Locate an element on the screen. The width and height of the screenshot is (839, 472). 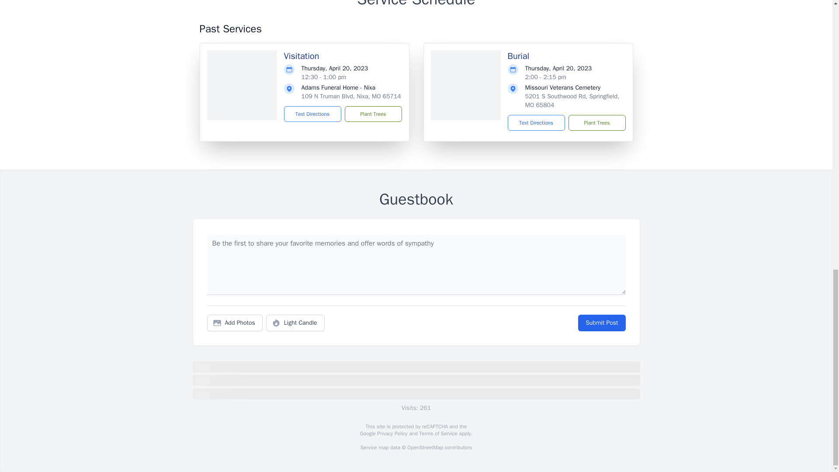
Privacy Policy is located at coordinates (392, 434).